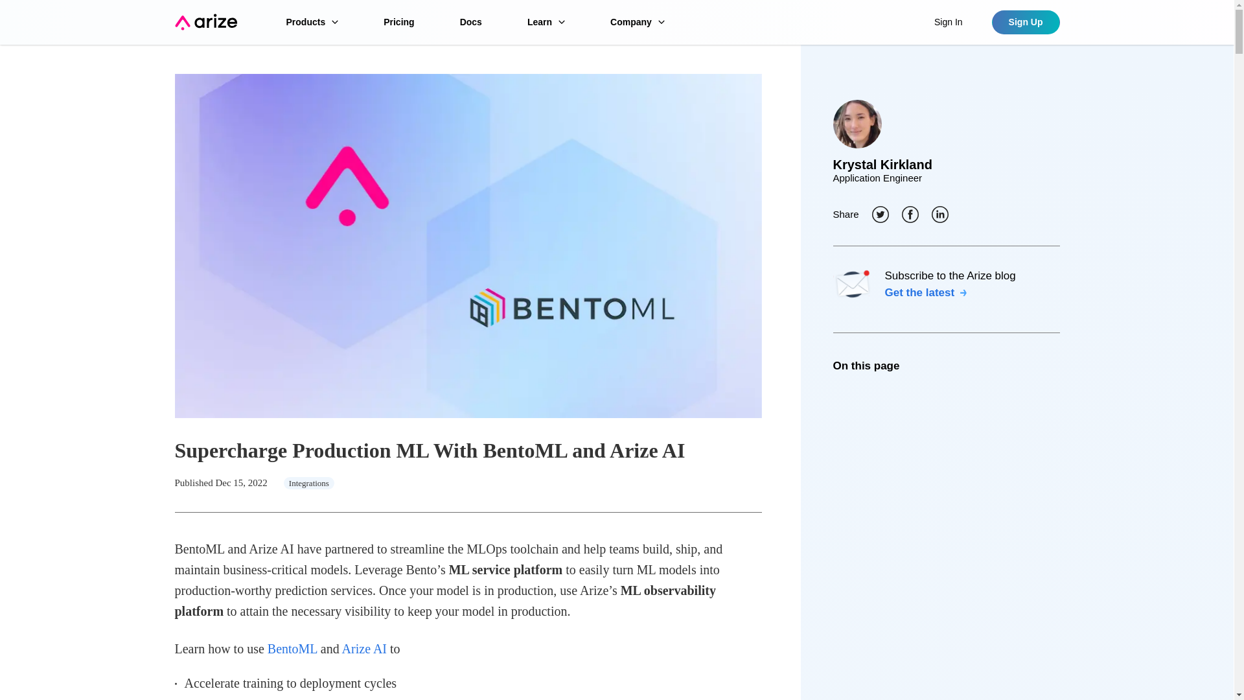 This screenshot has width=1244, height=700. Describe the element at coordinates (471, 22) in the screenshot. I see `Docs` at that location.